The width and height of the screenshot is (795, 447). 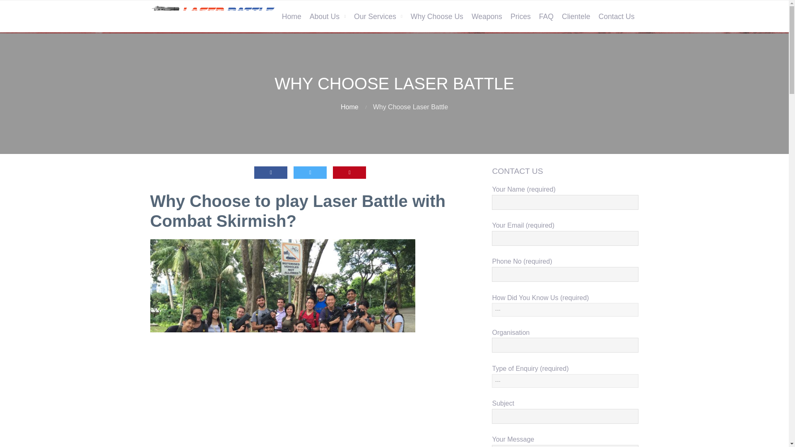 I want to click on Home, so click(x=291, y=17).